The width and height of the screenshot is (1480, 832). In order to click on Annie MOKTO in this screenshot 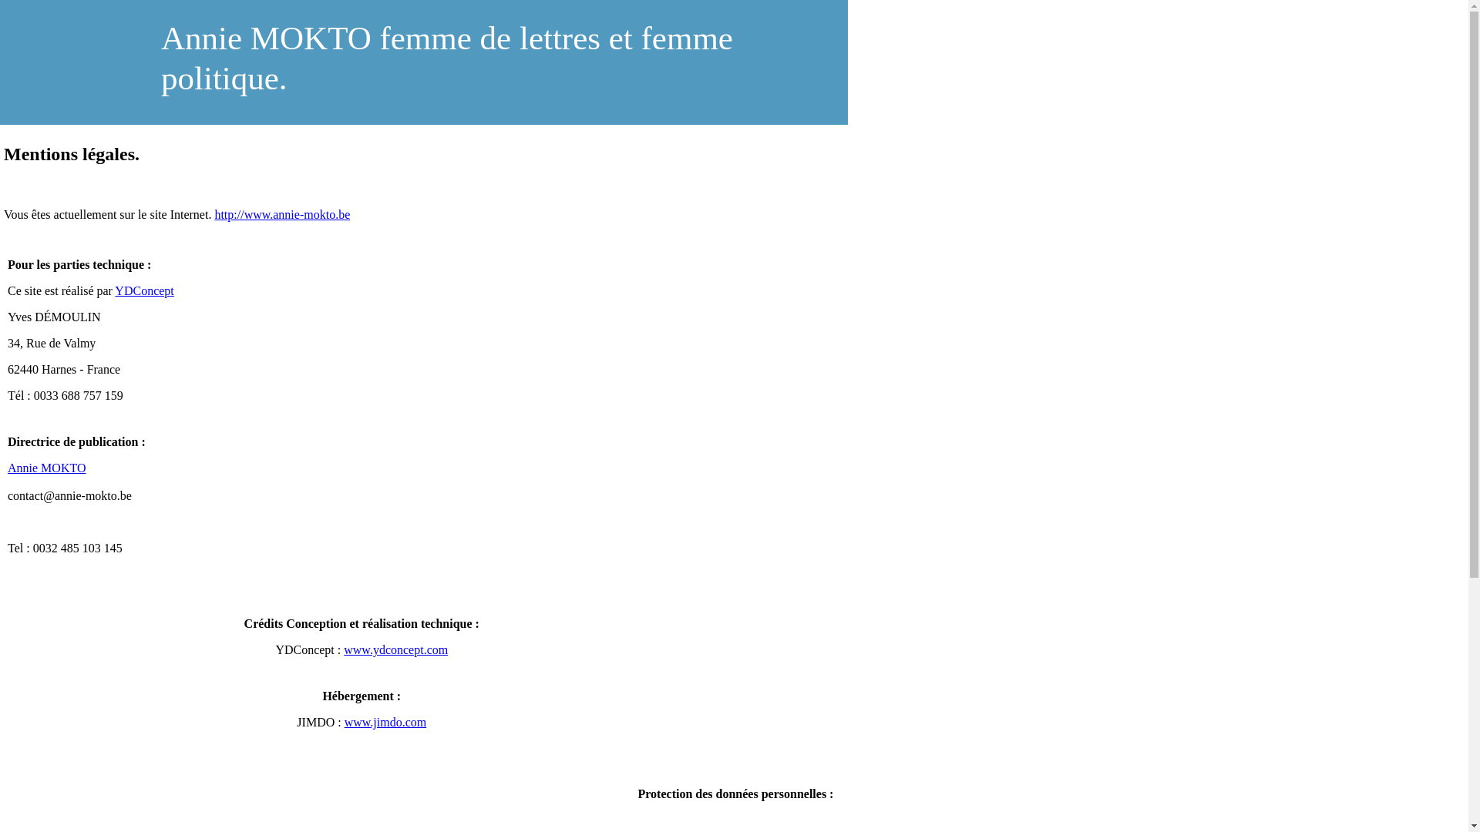, I will do `click(46, 468)`.